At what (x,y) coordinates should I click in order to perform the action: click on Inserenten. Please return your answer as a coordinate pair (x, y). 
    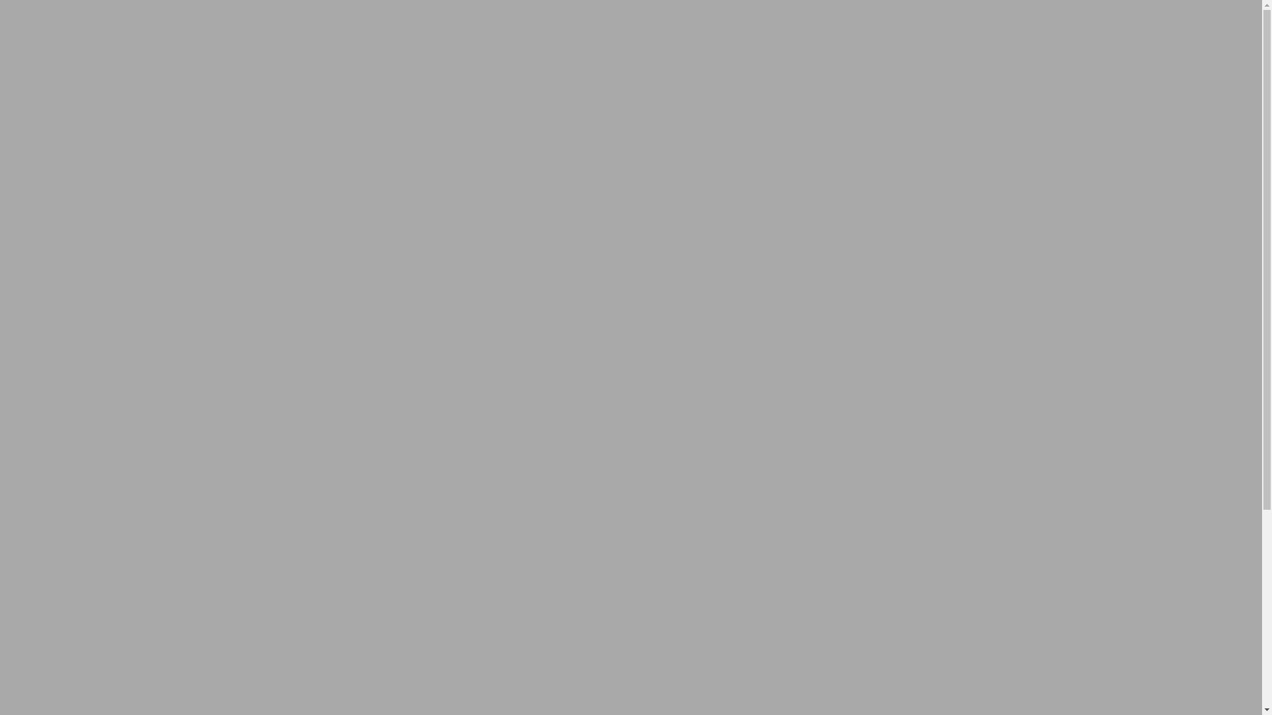
    Looking at the image, I should click on (49, 626).